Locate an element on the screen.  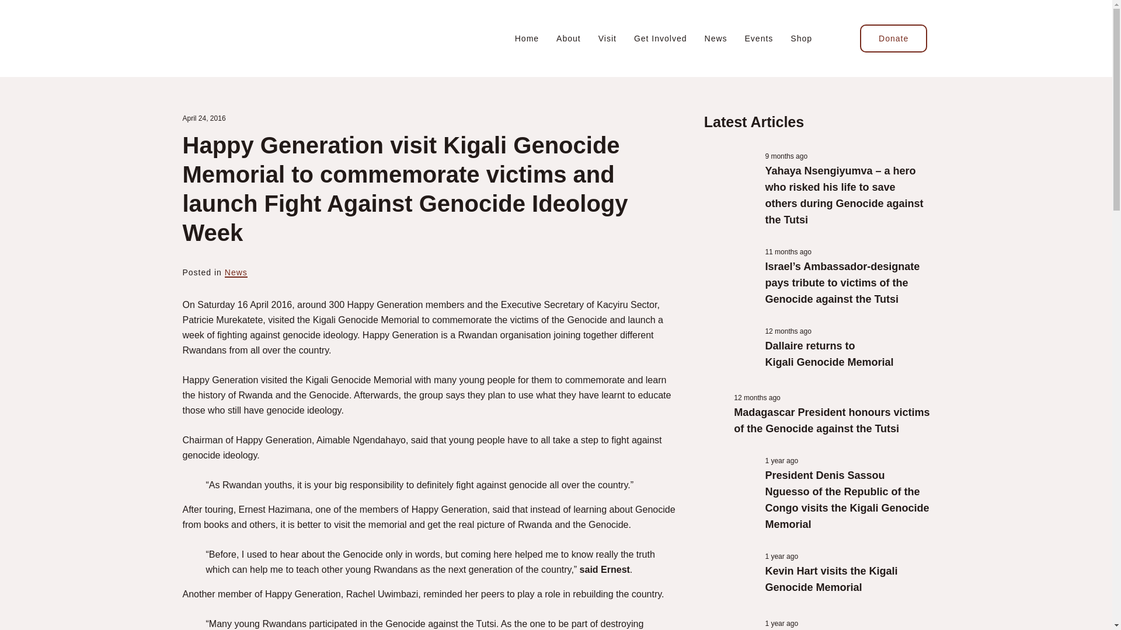
news-placeholder-image is located at coordinates (729, 479).